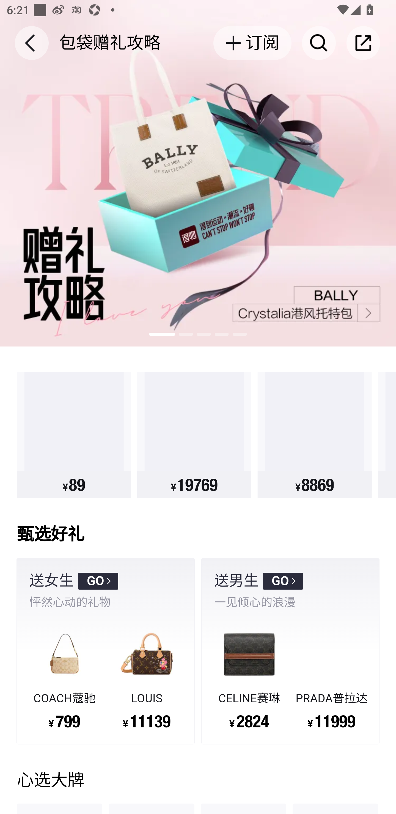 Image resolution: width=396 pixels, height=814 pixels. I want to click on img ¥19769, so click(194, 435).